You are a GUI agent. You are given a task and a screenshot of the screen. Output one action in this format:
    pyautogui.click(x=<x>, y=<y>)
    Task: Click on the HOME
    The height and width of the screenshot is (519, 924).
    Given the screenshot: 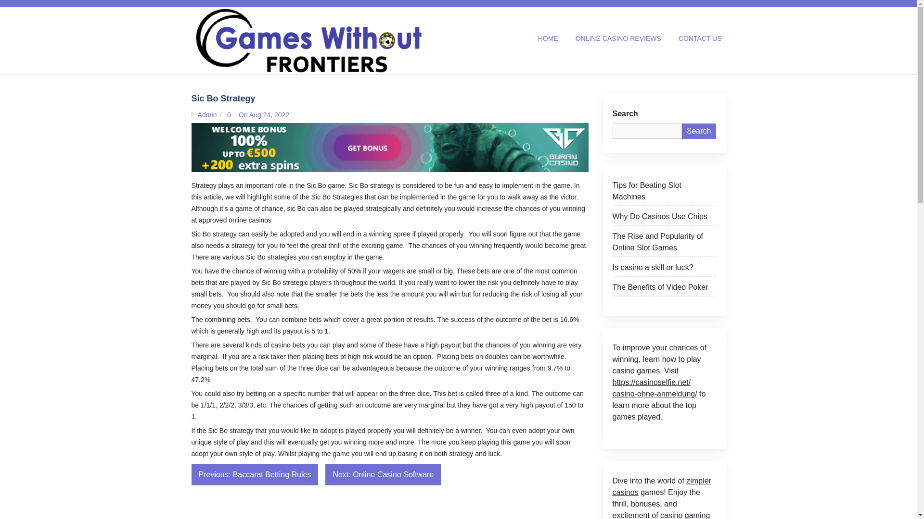 What is the action you would take?
    pyautogui.click(x=548, y=38)
    